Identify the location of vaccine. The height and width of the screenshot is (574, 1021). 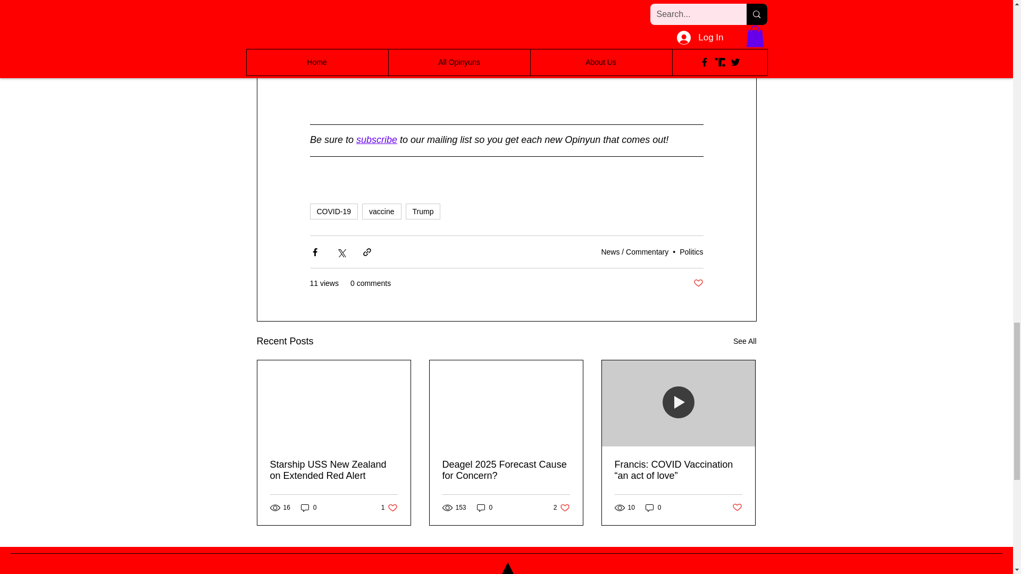
(382, 212).